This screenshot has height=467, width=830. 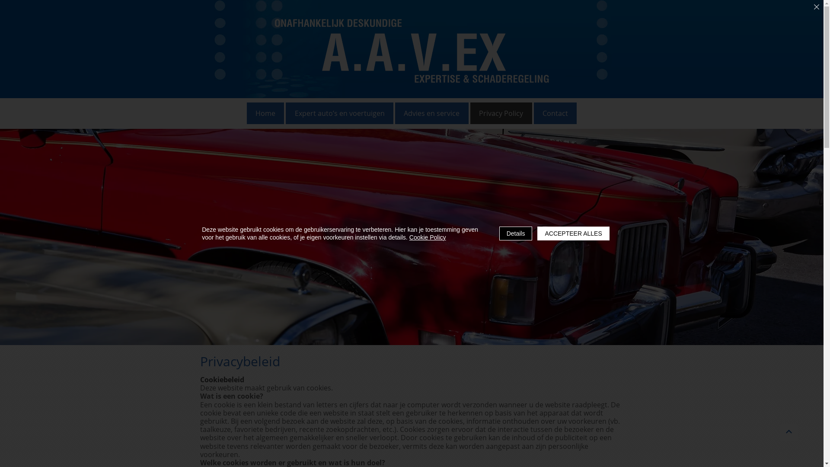 I want to click on Home, so click(x=265, y=113).